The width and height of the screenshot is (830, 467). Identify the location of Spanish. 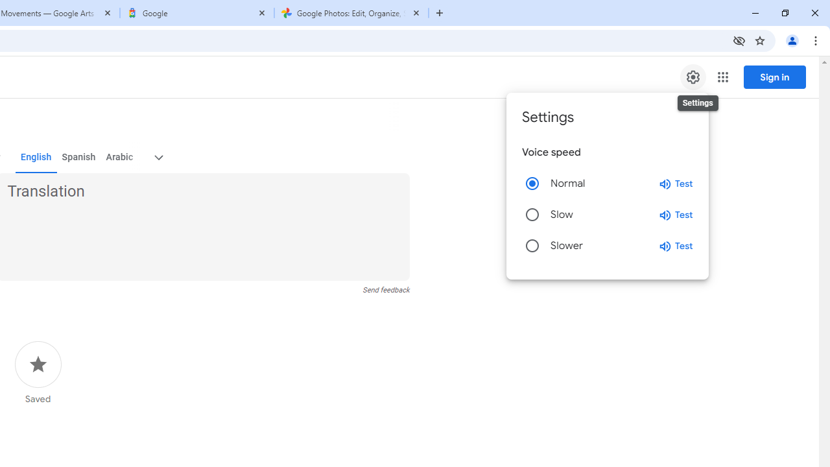
(79, 157).